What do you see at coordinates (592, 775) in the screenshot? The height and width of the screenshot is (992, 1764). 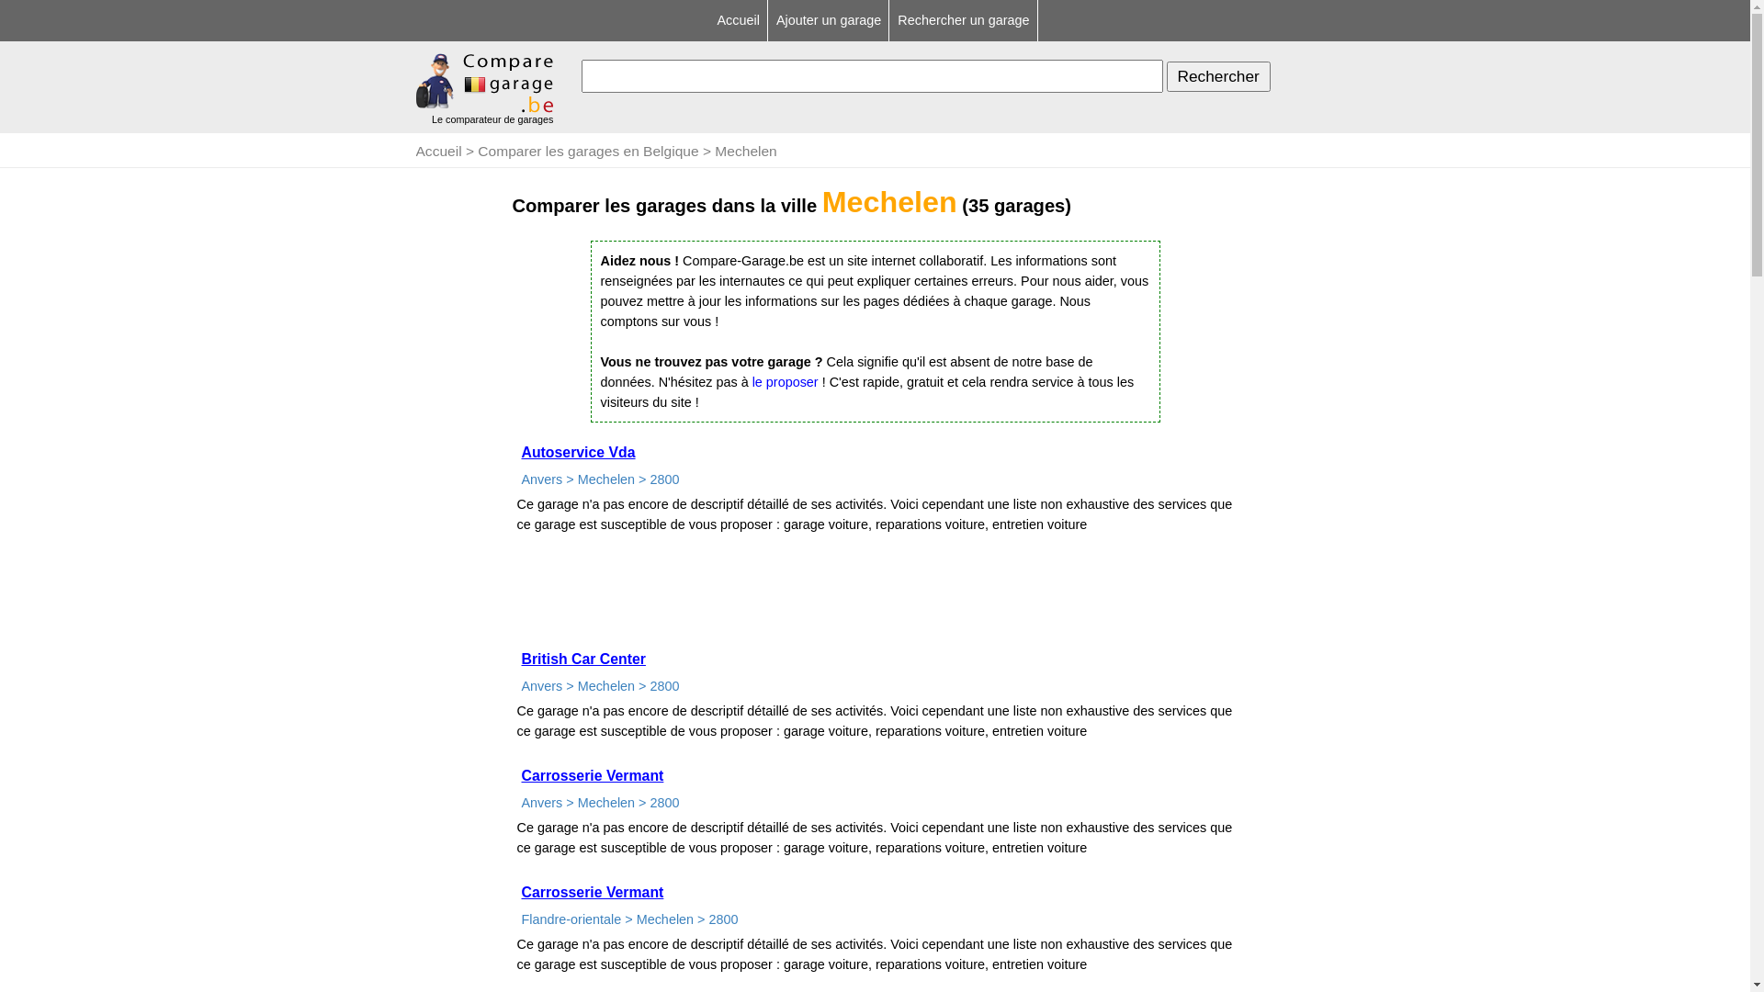 I see `Carrosserie Vermant` at bounding box center [592, 775].